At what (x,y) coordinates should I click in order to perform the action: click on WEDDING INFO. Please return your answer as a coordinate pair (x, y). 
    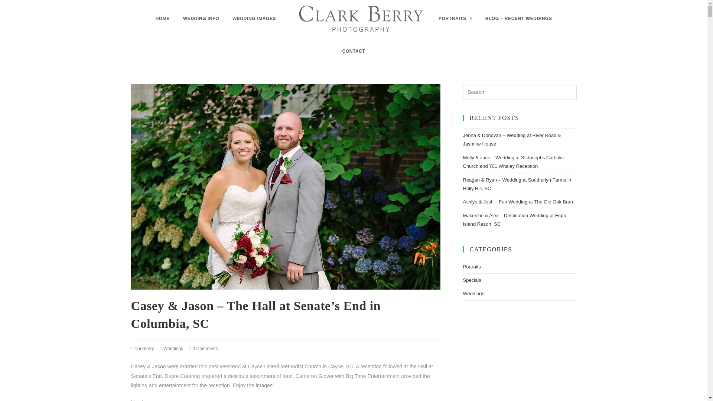
    Looking at the image, I should click on (201, 19).